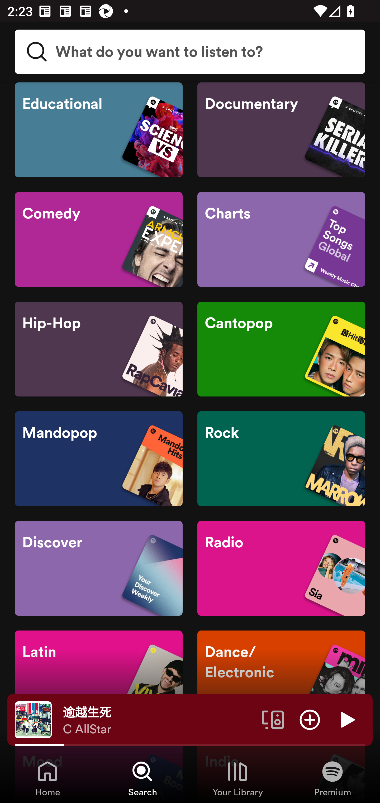 This screenshot has height=803, width=380. Describe the element at coordinates (158, 720) in the screenshot. I see `逾越生死 C AllStar` at that location.